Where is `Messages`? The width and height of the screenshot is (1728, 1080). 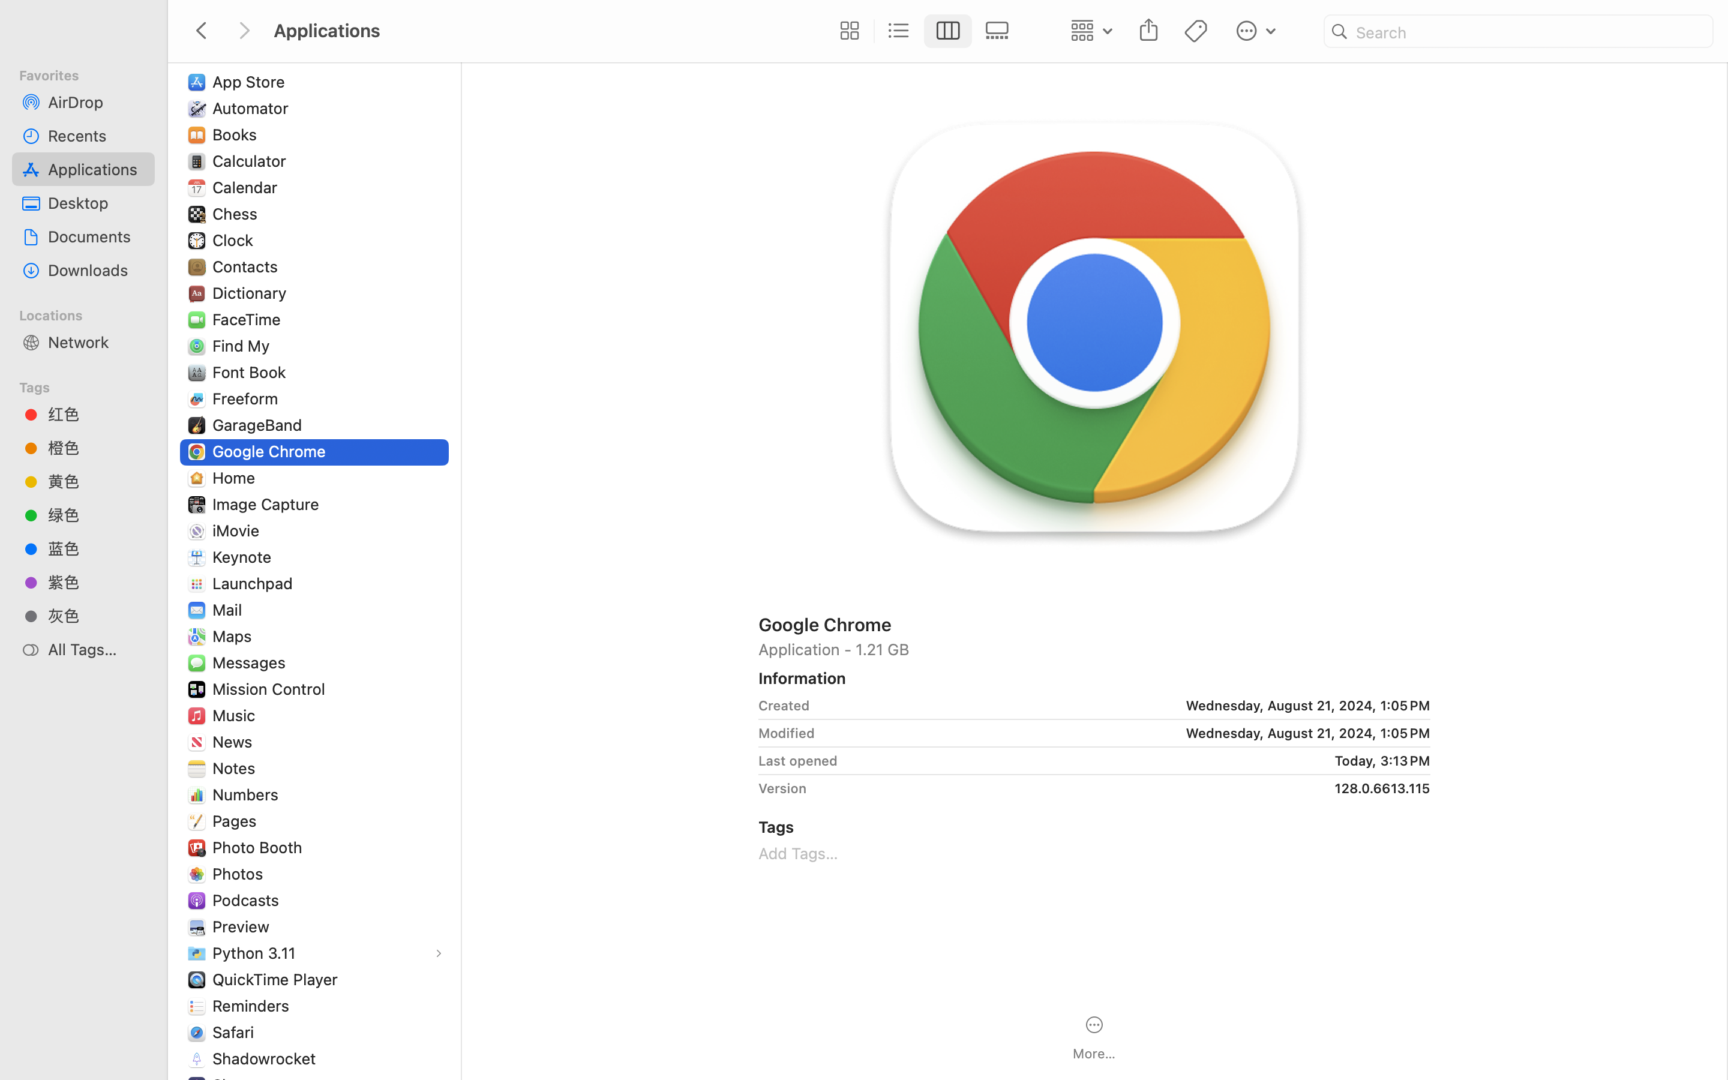
Messages is located at coordinates (251, 662).